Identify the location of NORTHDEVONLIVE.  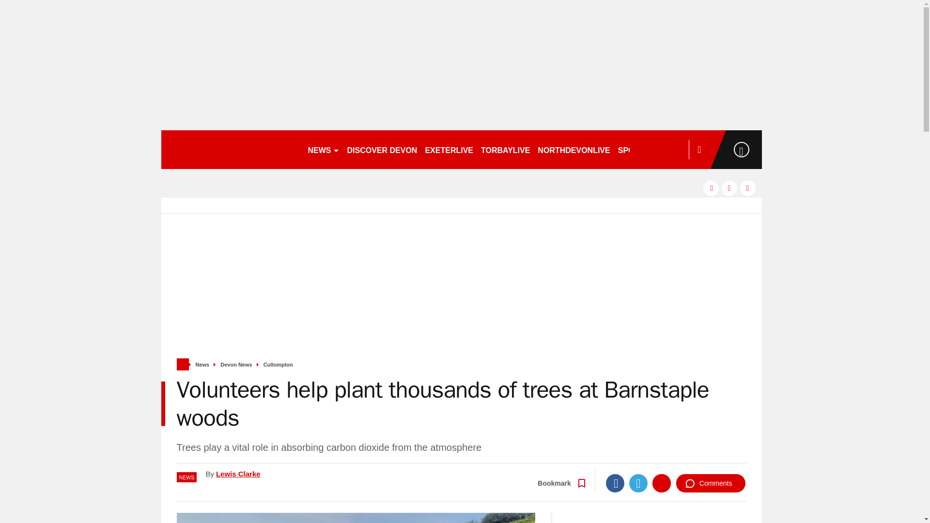
(573, 149).